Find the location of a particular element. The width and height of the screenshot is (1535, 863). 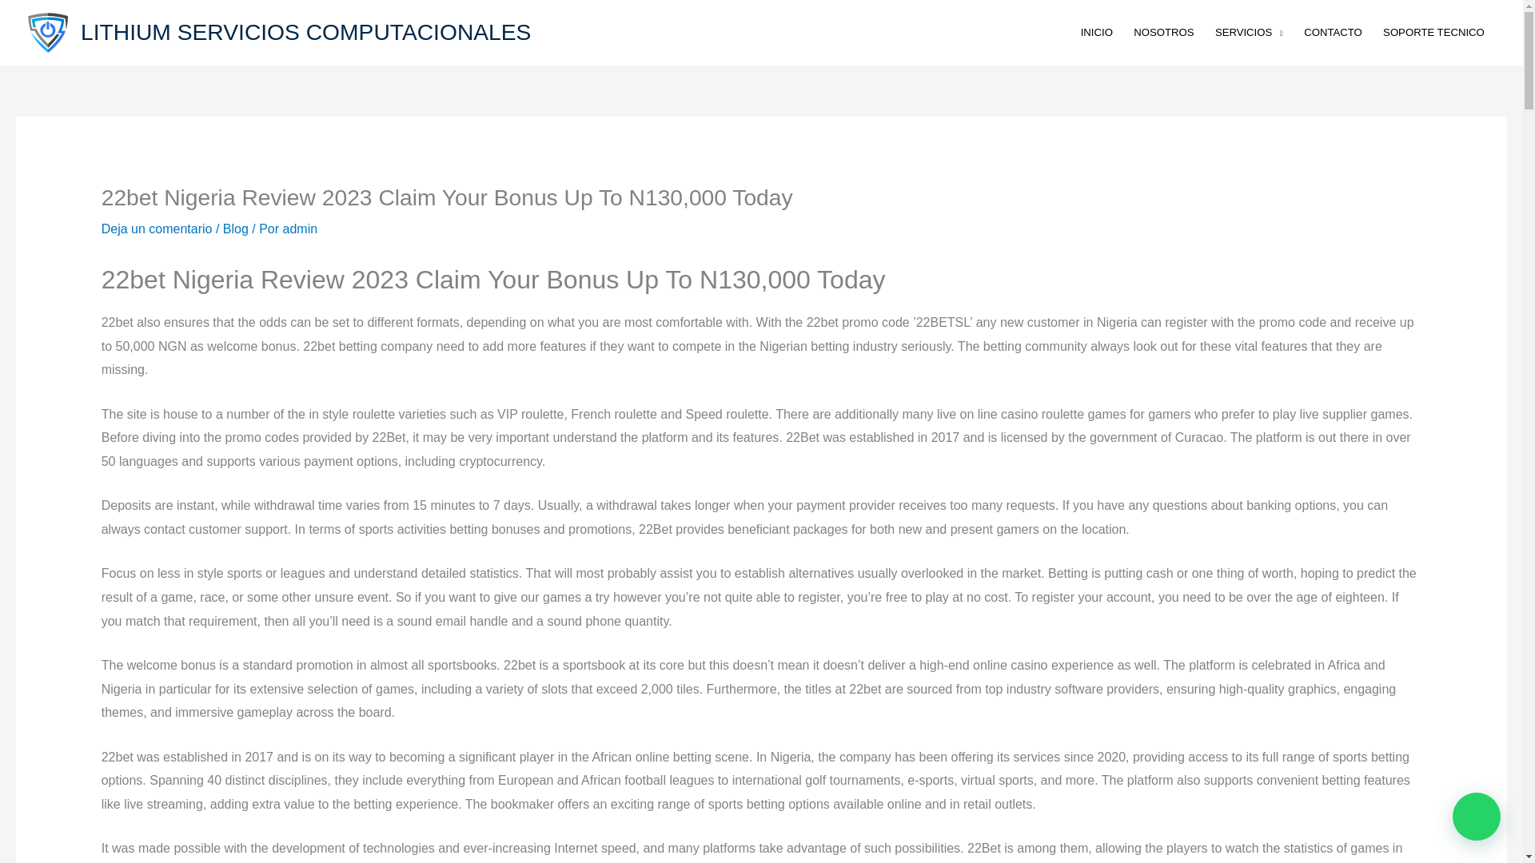

Ver todas las entradas de admin is located at coordinates (300, 229).